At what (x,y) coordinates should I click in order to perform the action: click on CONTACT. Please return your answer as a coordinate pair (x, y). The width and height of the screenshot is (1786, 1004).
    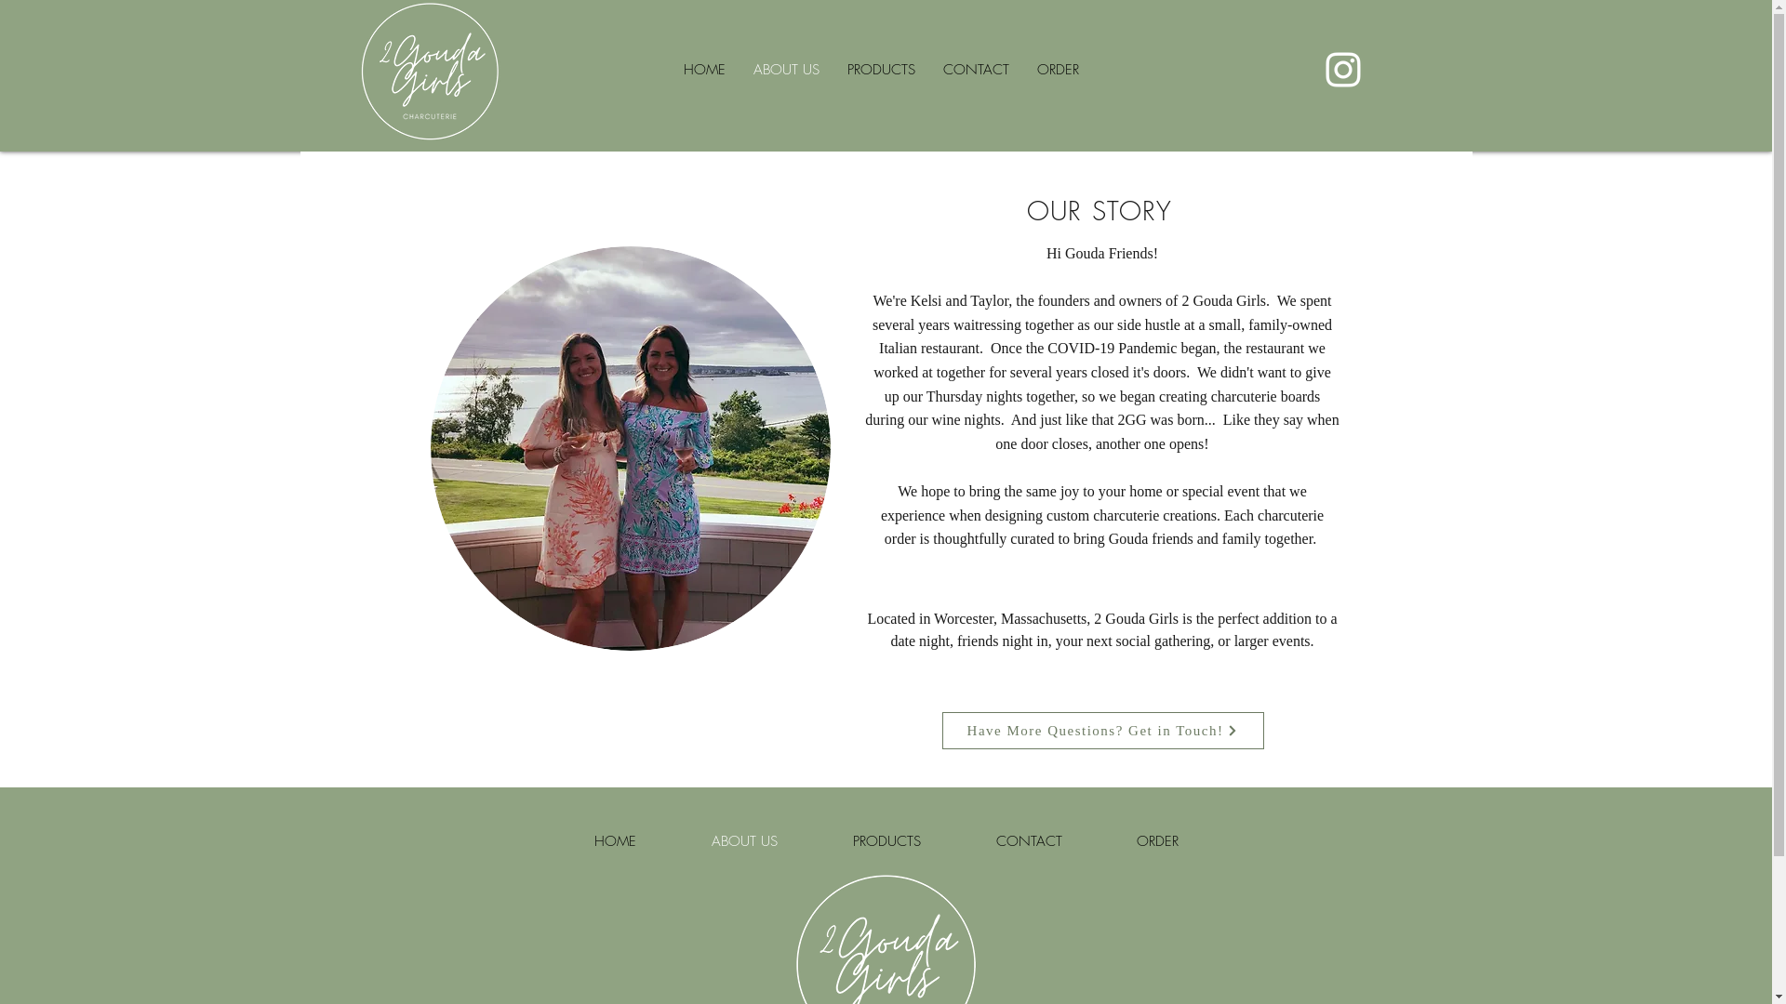
    Looking at the image, I should click on (975, 70).